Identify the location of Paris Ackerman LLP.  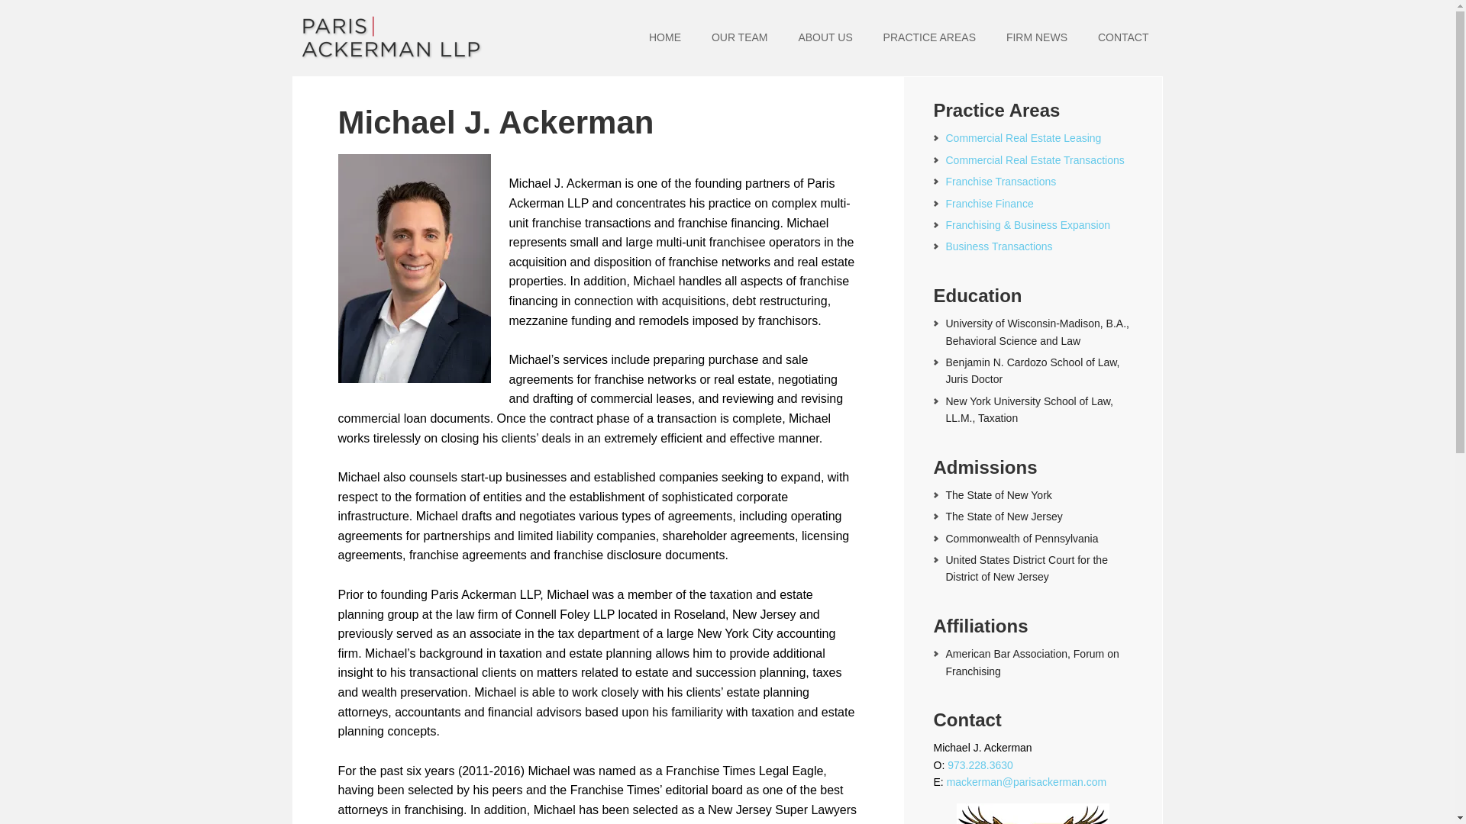
(391, 38).